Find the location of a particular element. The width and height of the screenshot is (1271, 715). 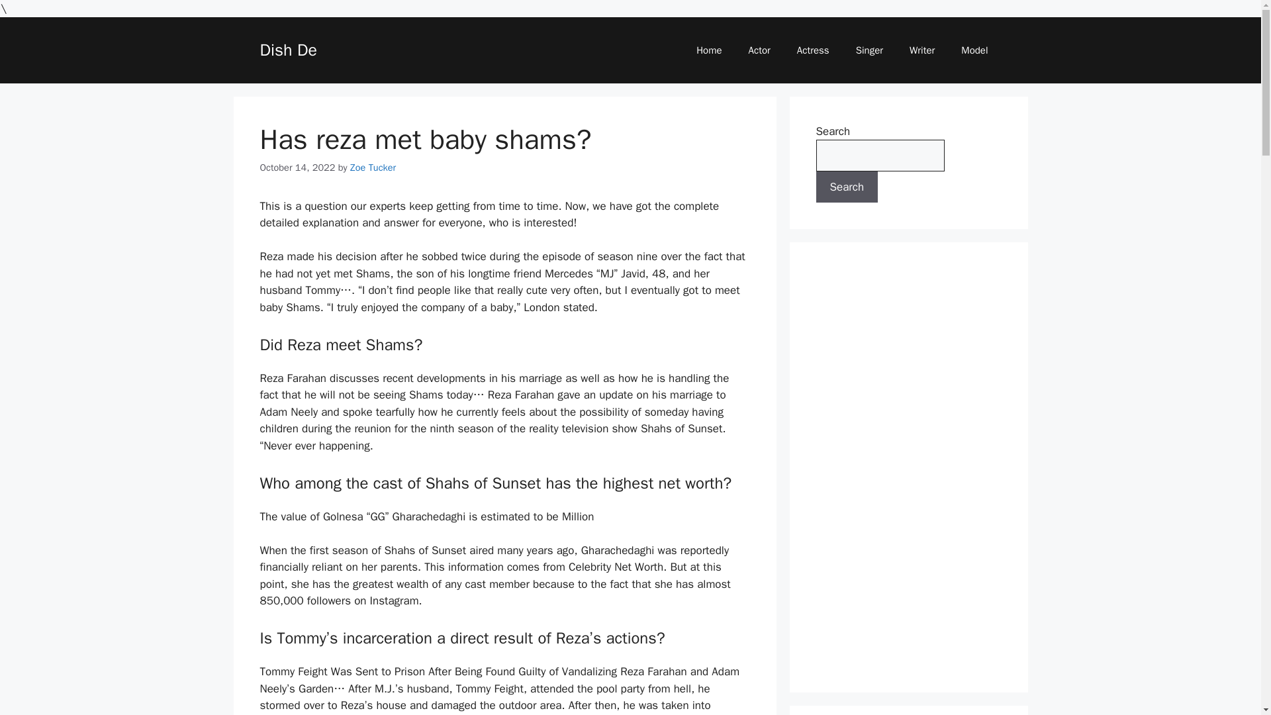

Singer is located at coordinates (869, 50).